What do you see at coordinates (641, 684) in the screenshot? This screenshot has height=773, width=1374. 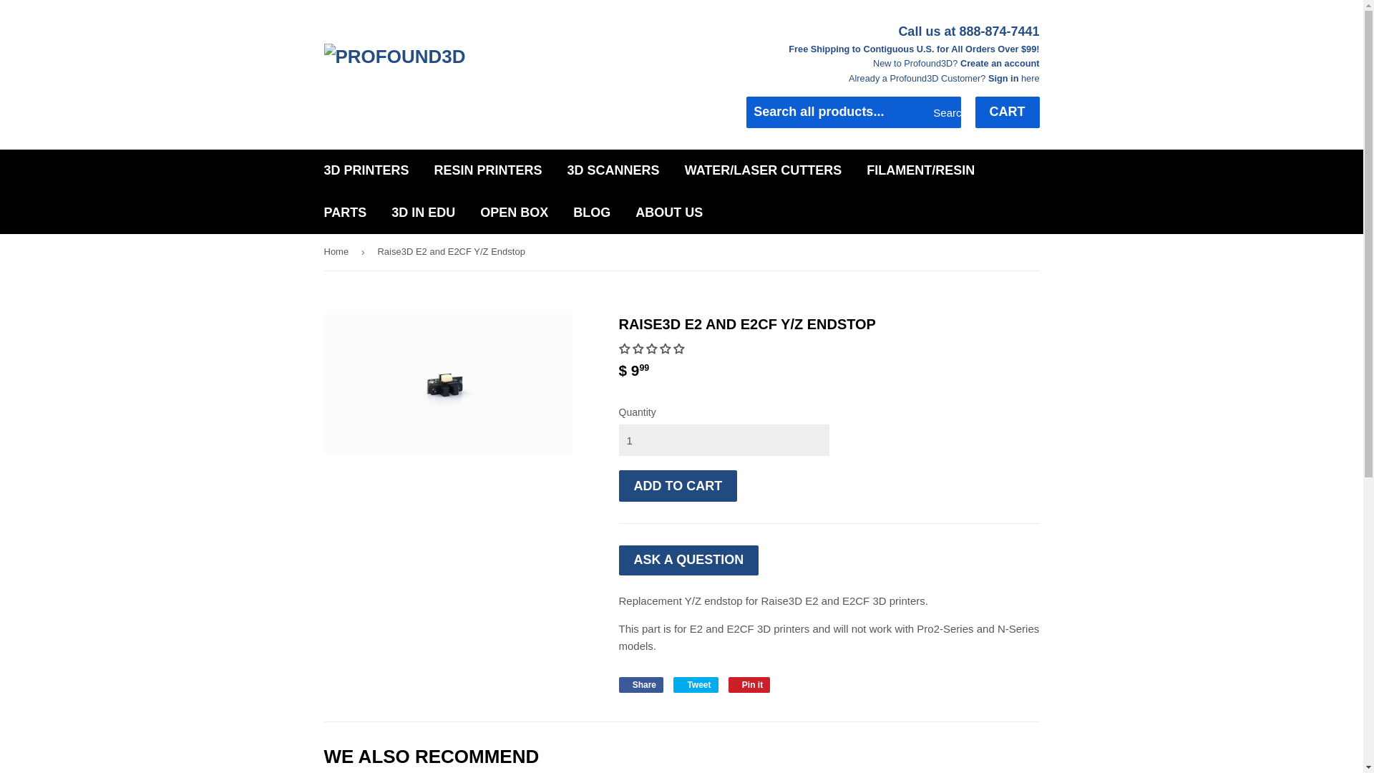 I see `Share on Facebook` at bounding box center [641, 684].